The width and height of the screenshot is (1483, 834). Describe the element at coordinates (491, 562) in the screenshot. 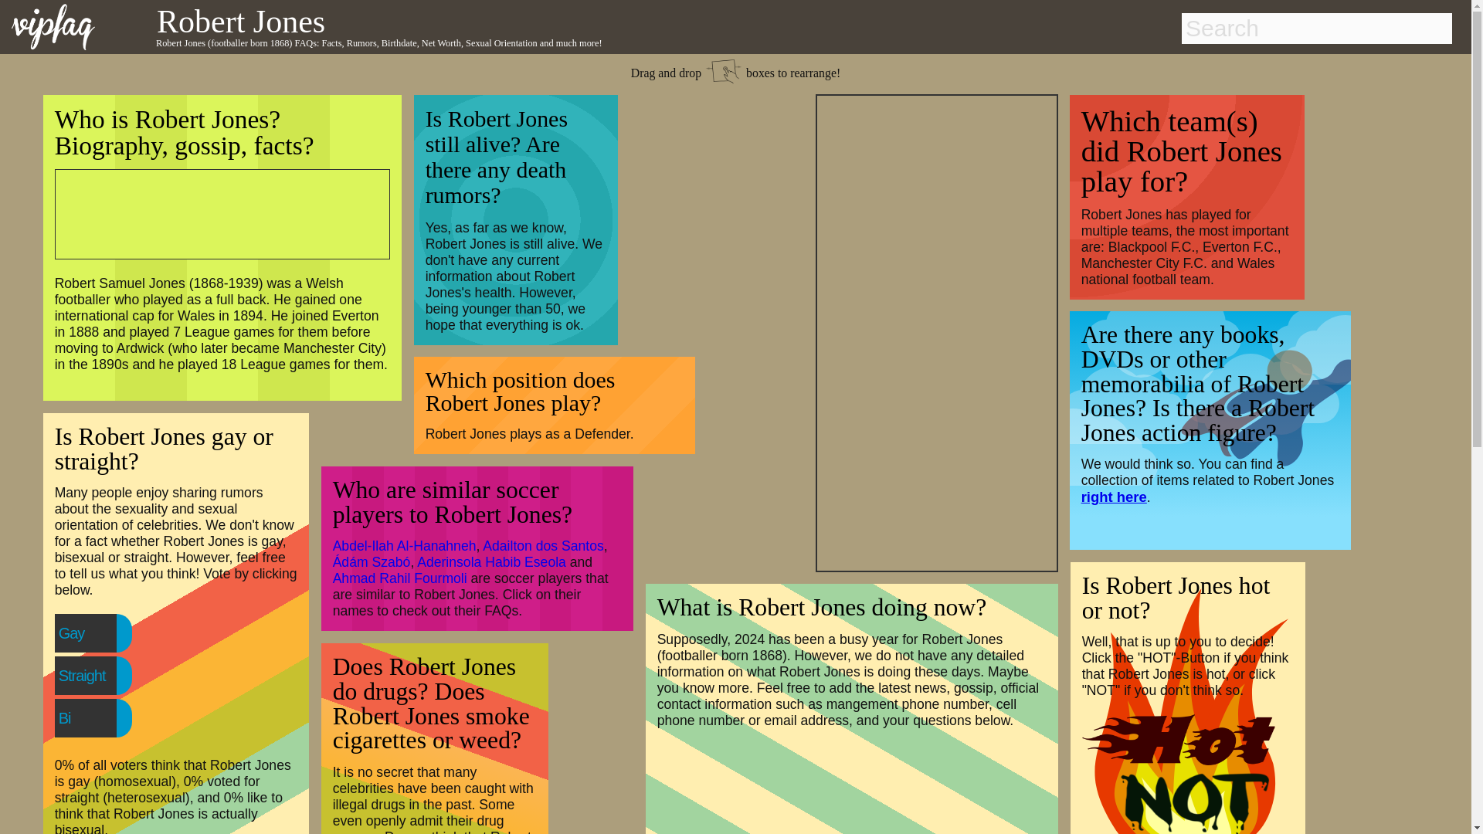

I see `Aderinsola Habib Eseola` at that location.